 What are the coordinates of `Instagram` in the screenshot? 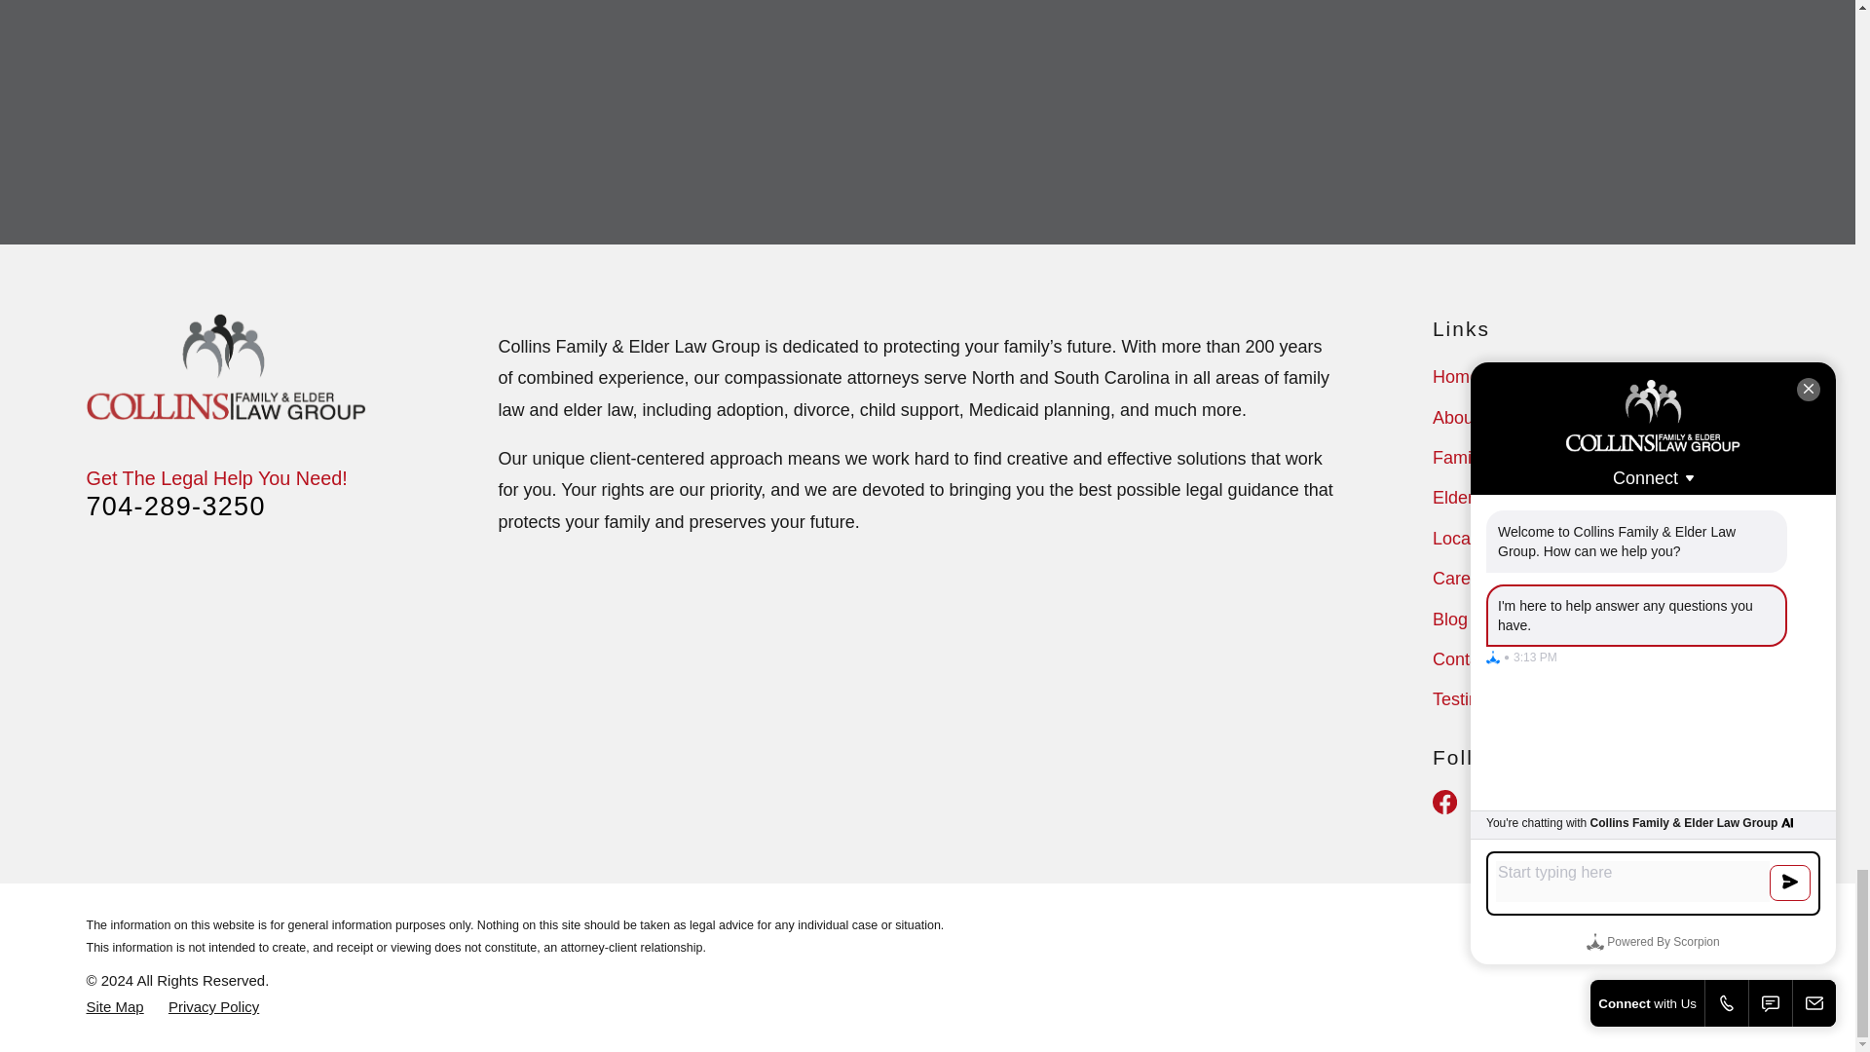 It's located at (1494, 802).